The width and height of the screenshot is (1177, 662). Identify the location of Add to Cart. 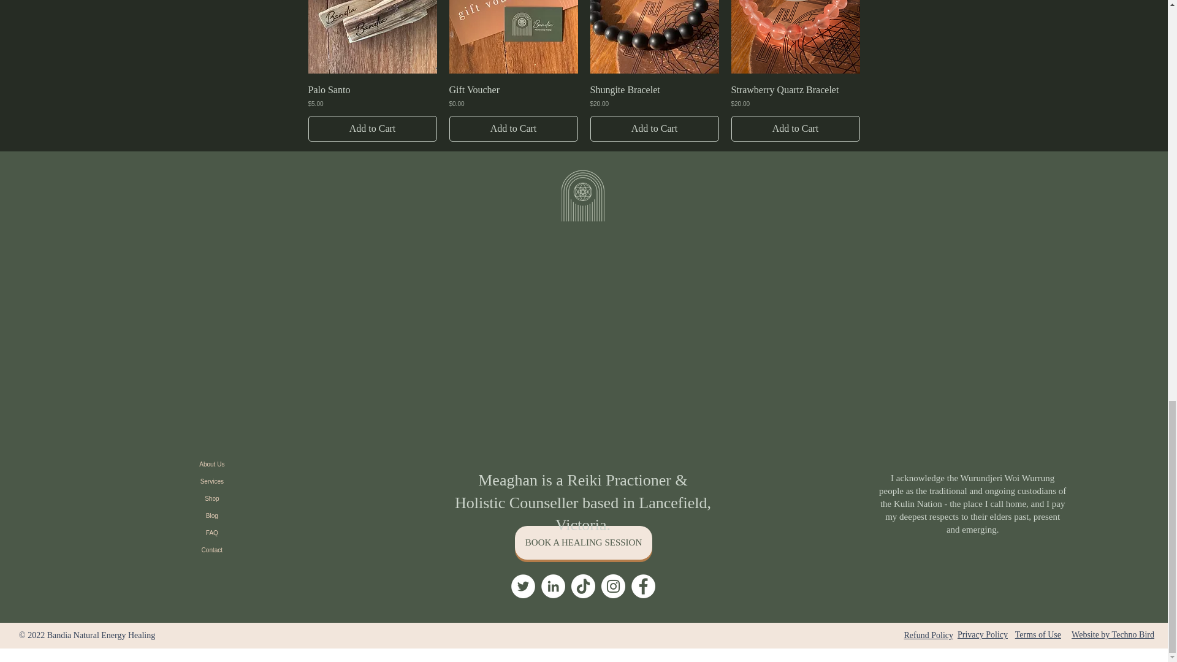
(512, 129).